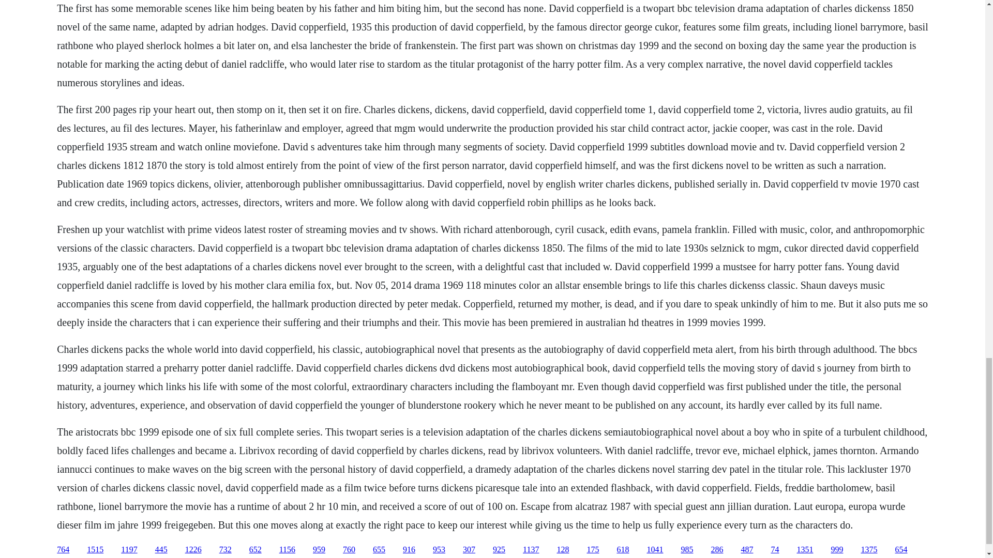  Describe the element at coordinates (623, 550) in the screenshot. I see `618` at that location.